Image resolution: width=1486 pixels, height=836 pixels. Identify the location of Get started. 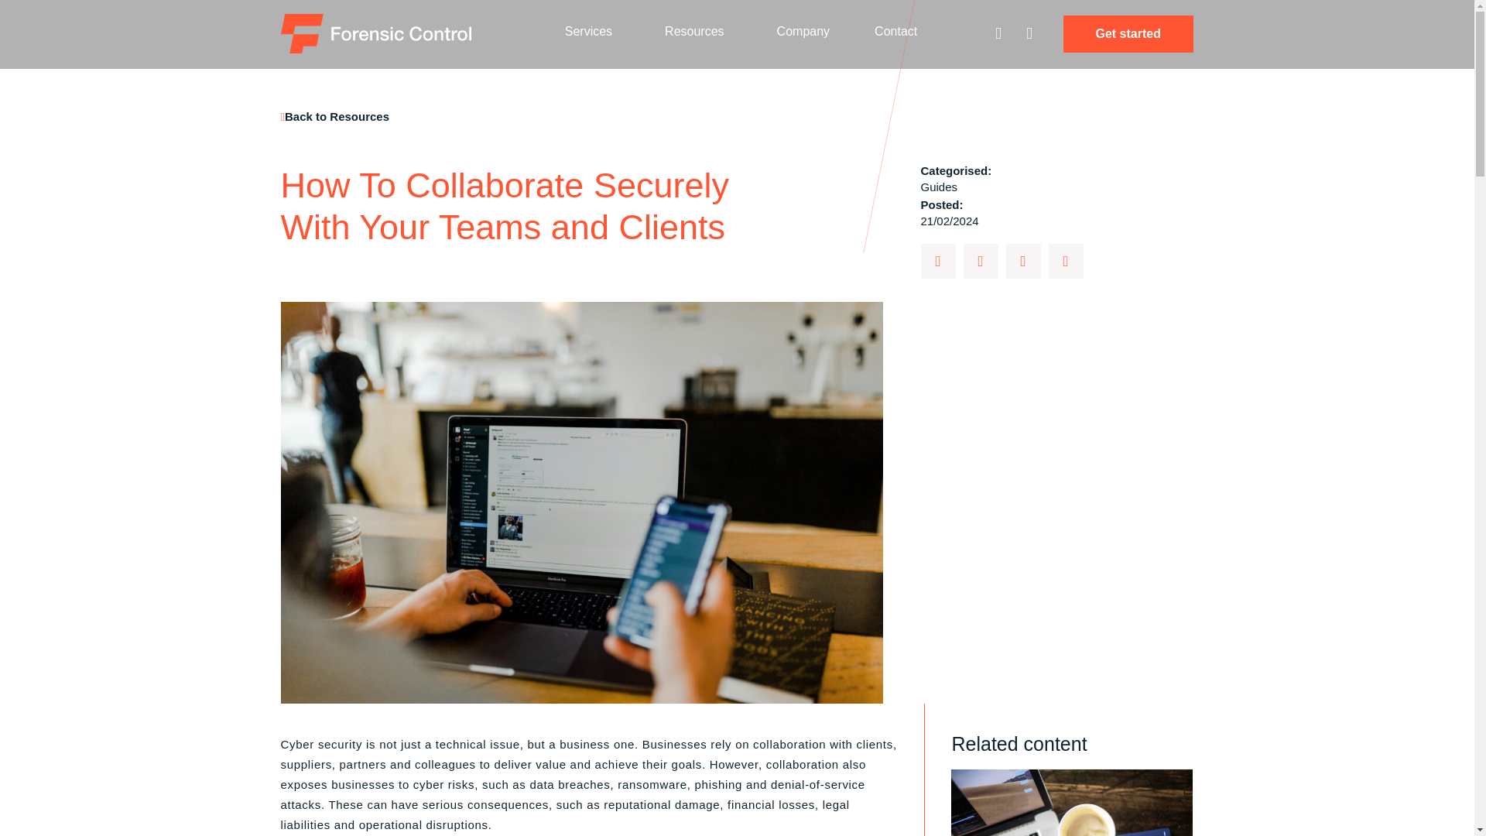
(1128, 34).